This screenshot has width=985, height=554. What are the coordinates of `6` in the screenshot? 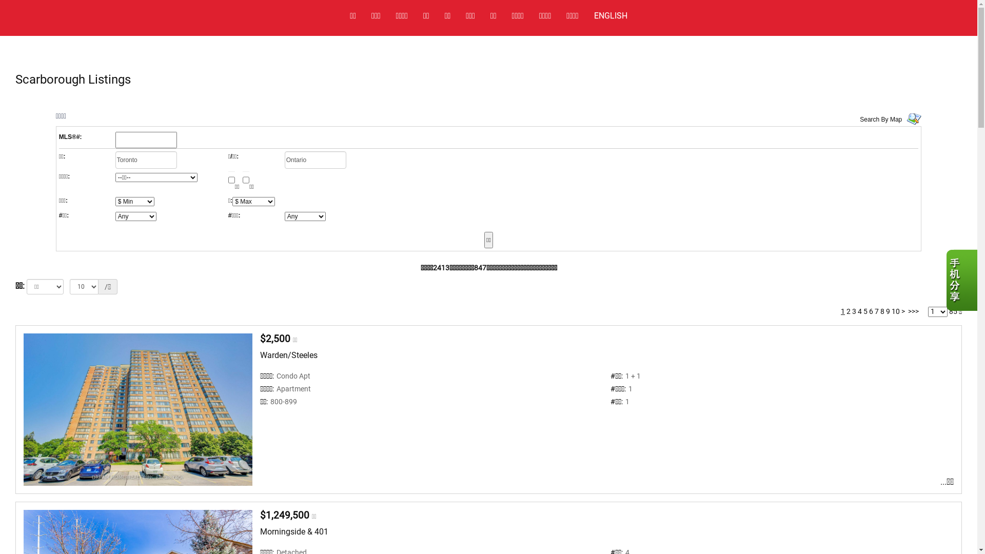 It's located at (871, 311).